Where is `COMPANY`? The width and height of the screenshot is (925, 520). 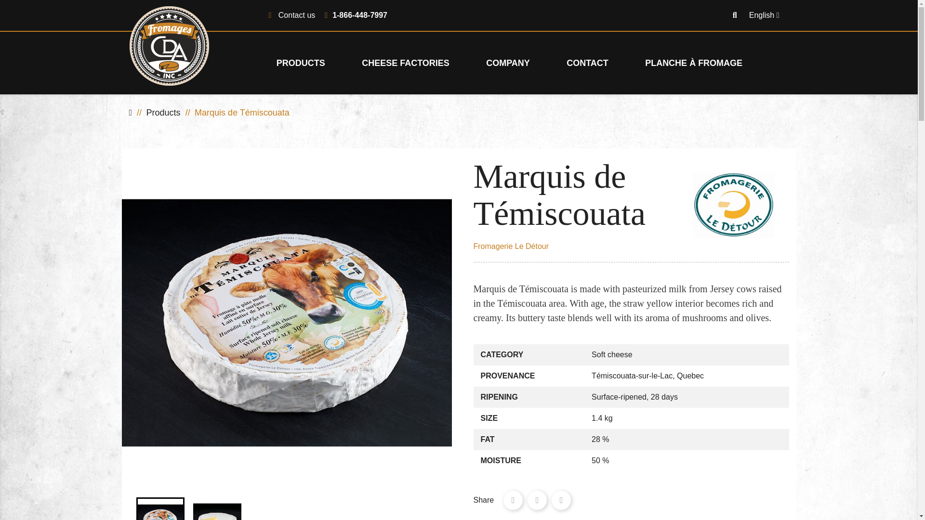 COMPANY is located at coordinates (508, 63).